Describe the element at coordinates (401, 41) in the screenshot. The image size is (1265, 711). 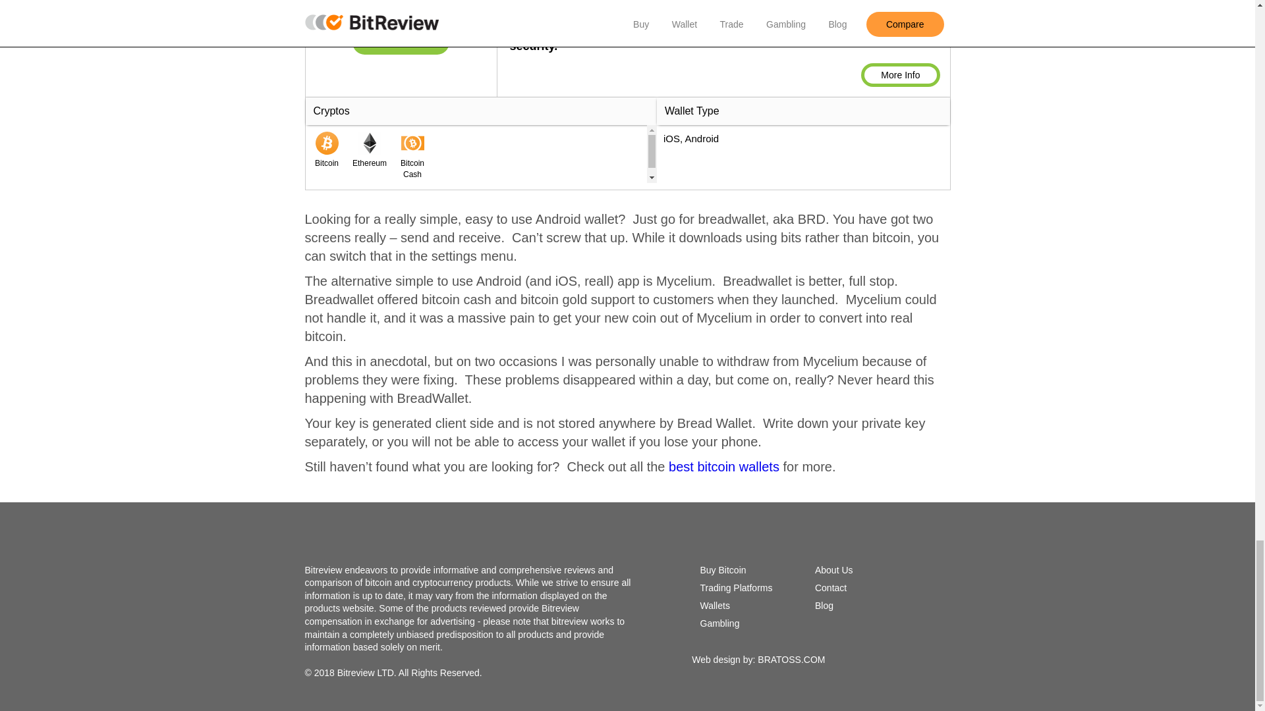
I see `breadwallet` at that location.